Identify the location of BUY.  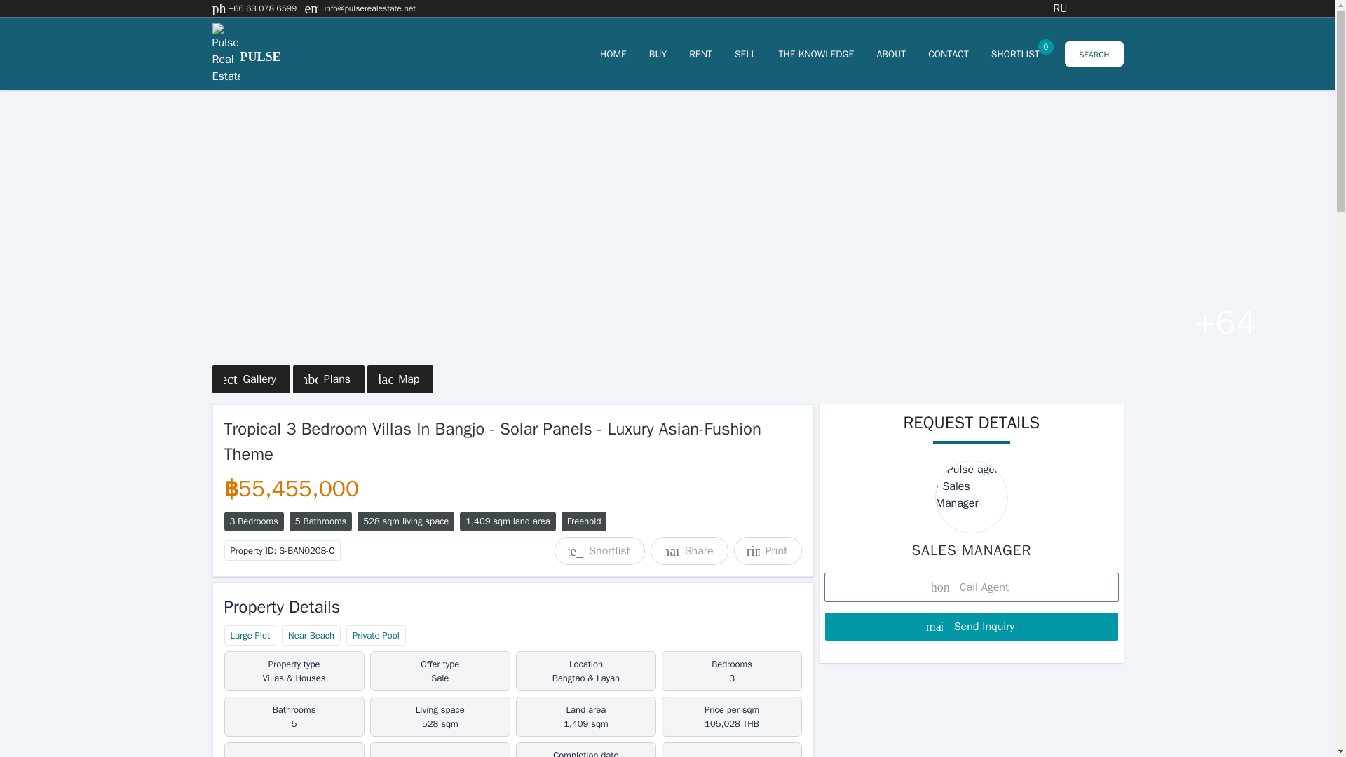
(746, 53).